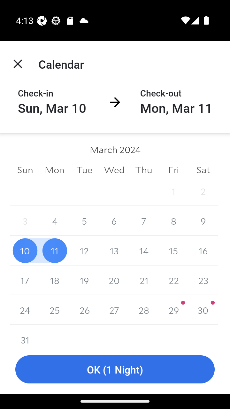 This screenshot has height=409, width=230. What do you see at coordinates (203, 310) in the screenshot?
I see `30 30 March 2024` at bounding box center [203, 310].